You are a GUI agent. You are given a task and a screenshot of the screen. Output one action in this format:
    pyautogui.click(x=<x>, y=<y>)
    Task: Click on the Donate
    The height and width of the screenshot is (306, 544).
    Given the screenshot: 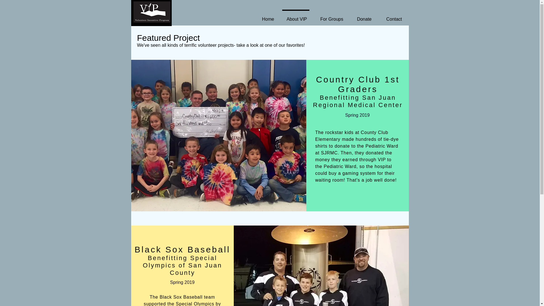 What is the action you would take?
    pyautogui.click(x=363, y=16)
    